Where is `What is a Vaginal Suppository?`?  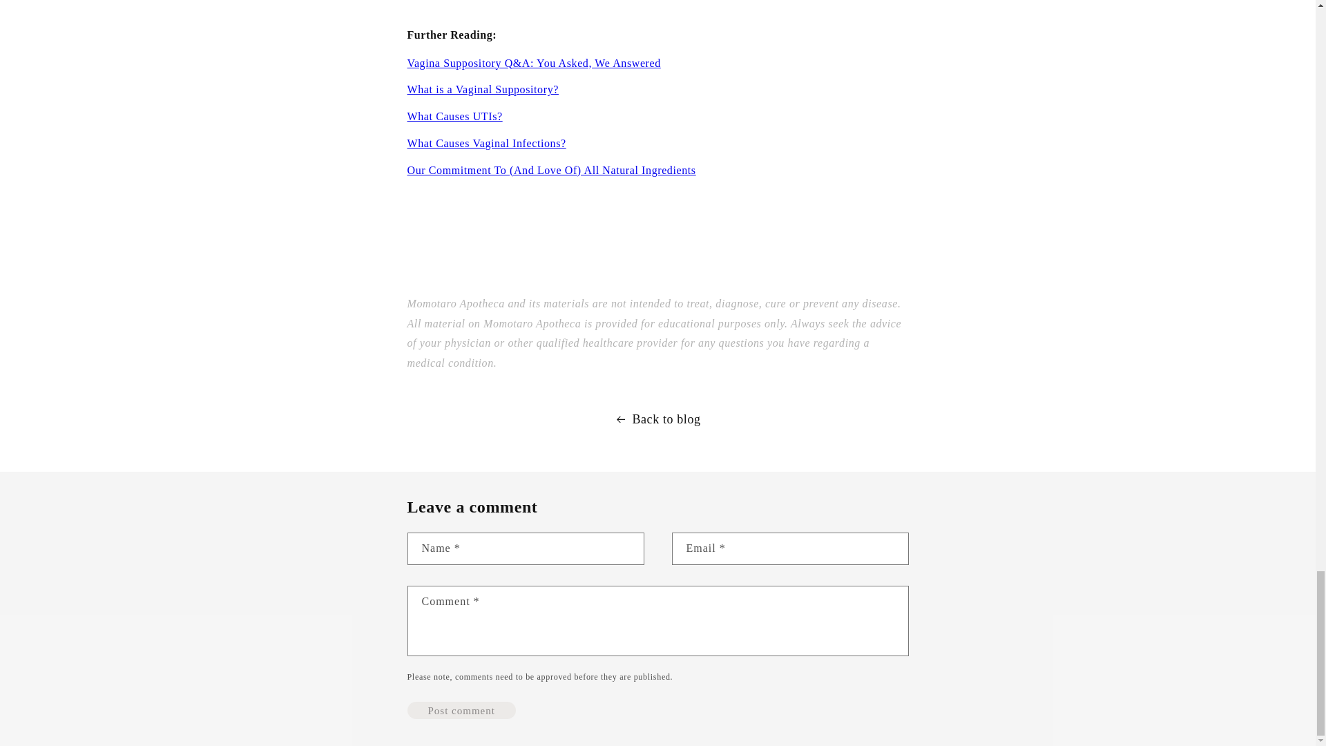 What is a Vaginal Suppository? is located at coordinates (482, 89).